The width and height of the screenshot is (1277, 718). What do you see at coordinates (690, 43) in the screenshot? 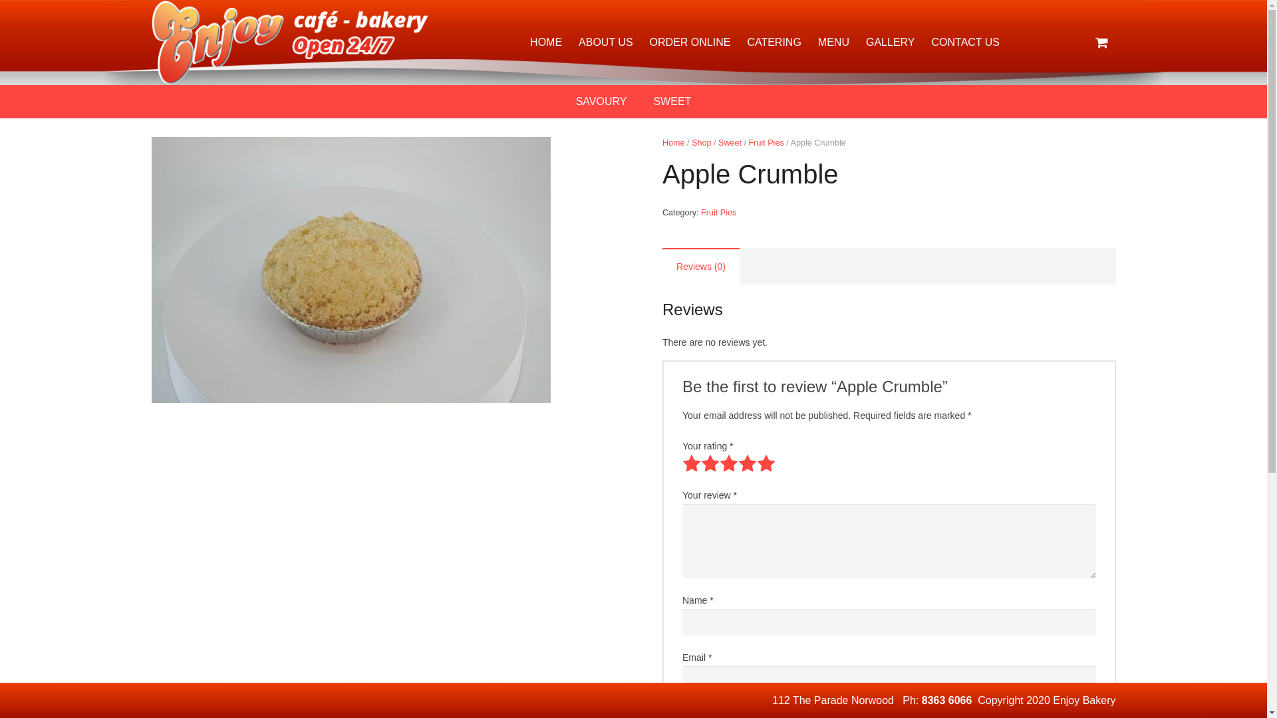
I see `ORDER ONLINE` at bounding box center [690, 43].